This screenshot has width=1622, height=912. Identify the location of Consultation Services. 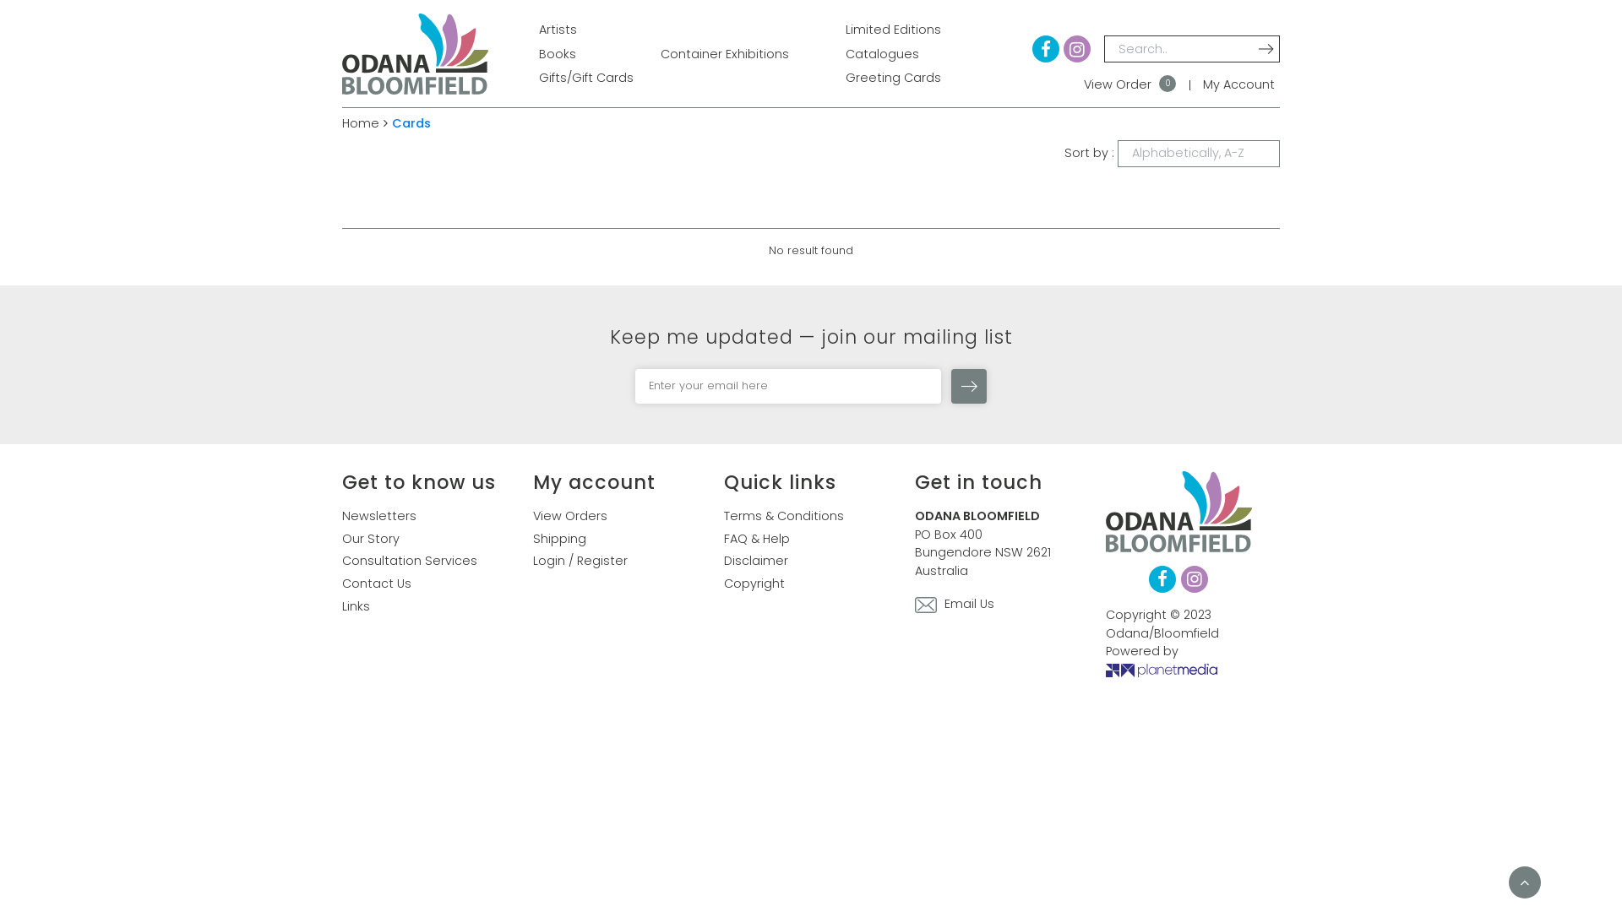
(410, 562).